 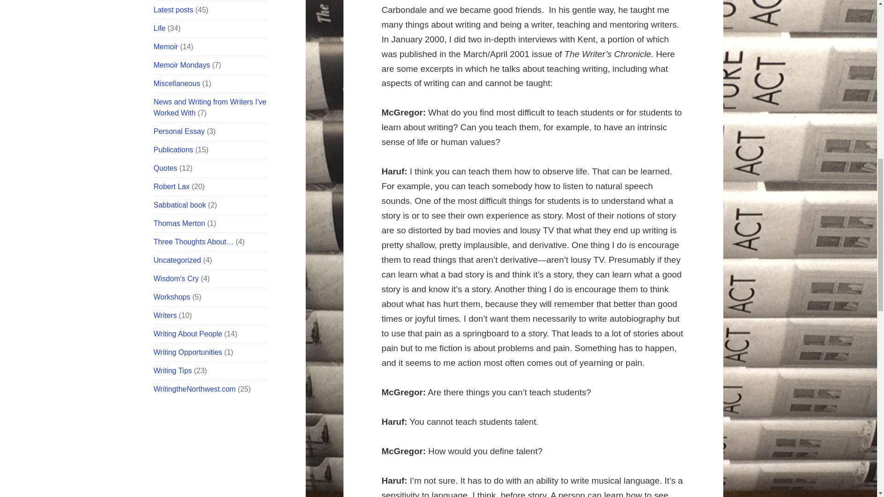 I want to click on Memoir Mondays, so click(x=182, y=65).